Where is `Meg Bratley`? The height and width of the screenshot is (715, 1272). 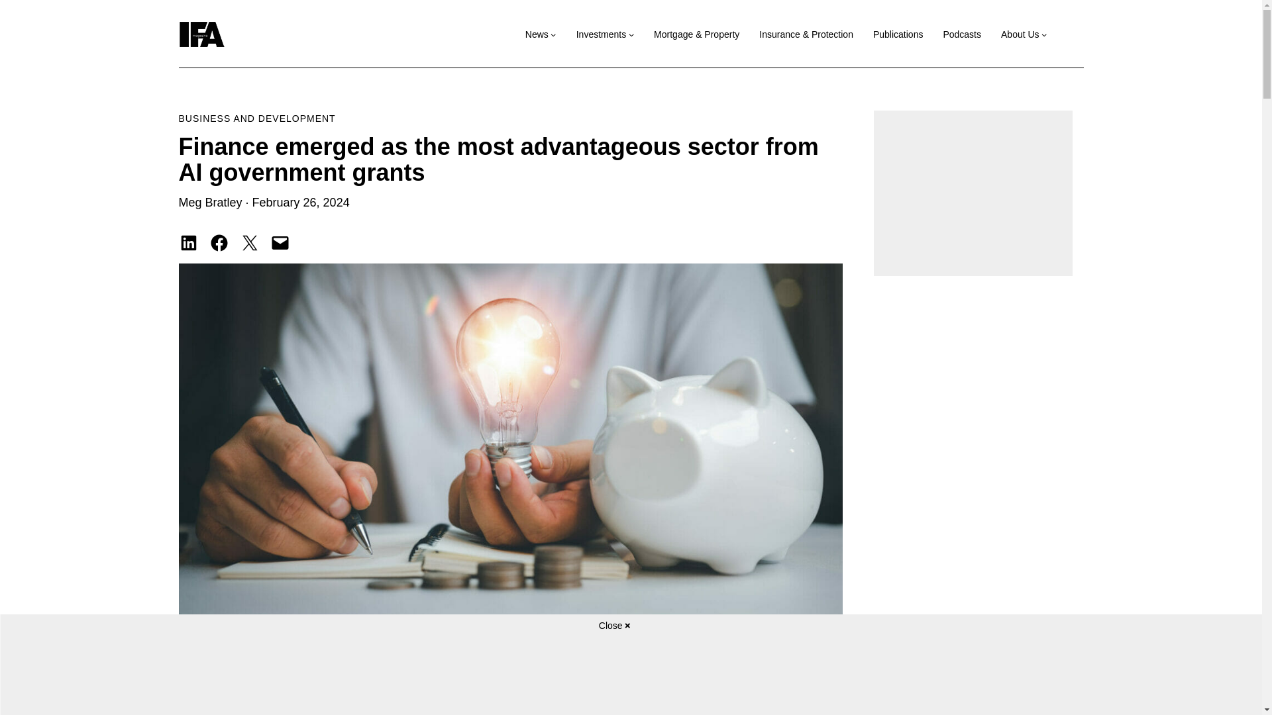 Meg Bratley is located at coordinates (211, 203).